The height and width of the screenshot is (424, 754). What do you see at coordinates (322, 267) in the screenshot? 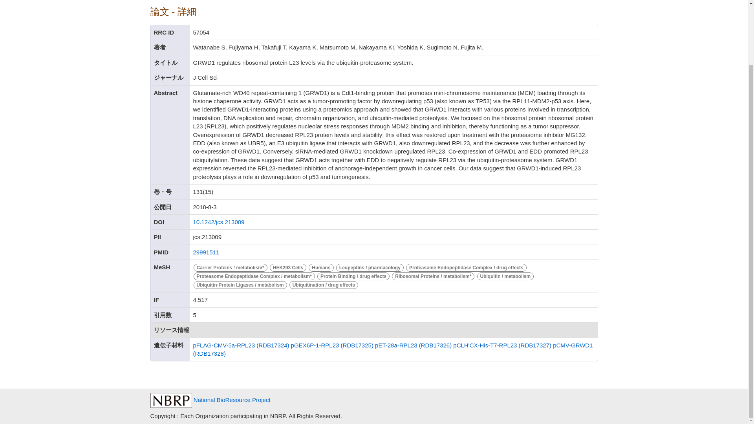
I see `Humans` at bounding box center [322, 267].